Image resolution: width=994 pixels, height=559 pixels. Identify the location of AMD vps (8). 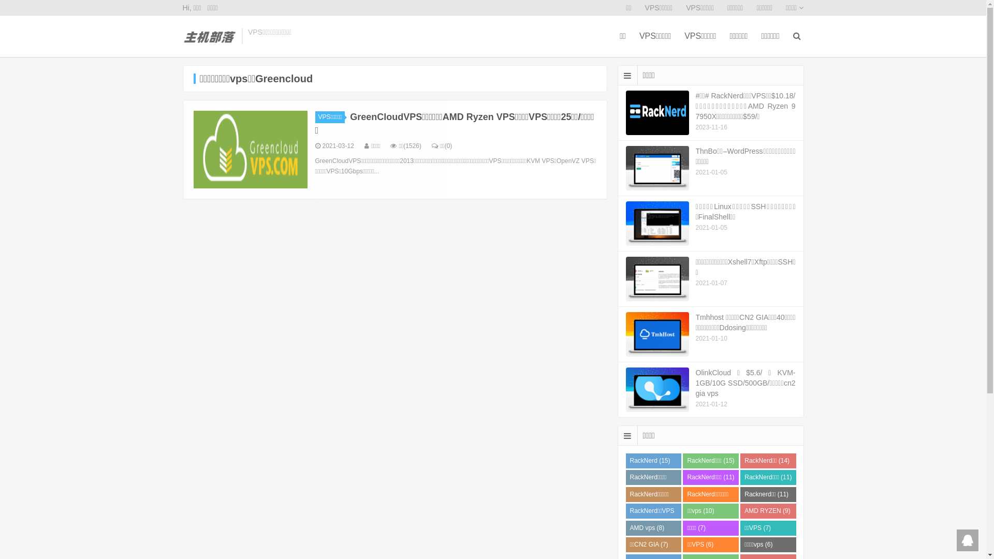
(653, 528).